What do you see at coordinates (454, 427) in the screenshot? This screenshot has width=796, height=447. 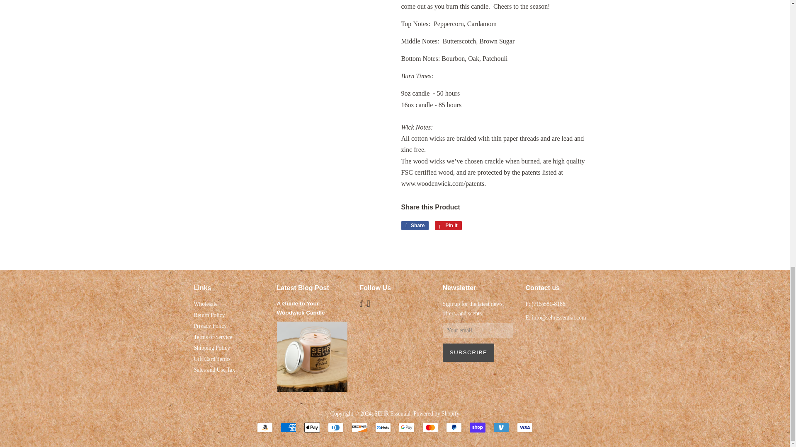 I see `PayPal` at bounding box center [454, 427].